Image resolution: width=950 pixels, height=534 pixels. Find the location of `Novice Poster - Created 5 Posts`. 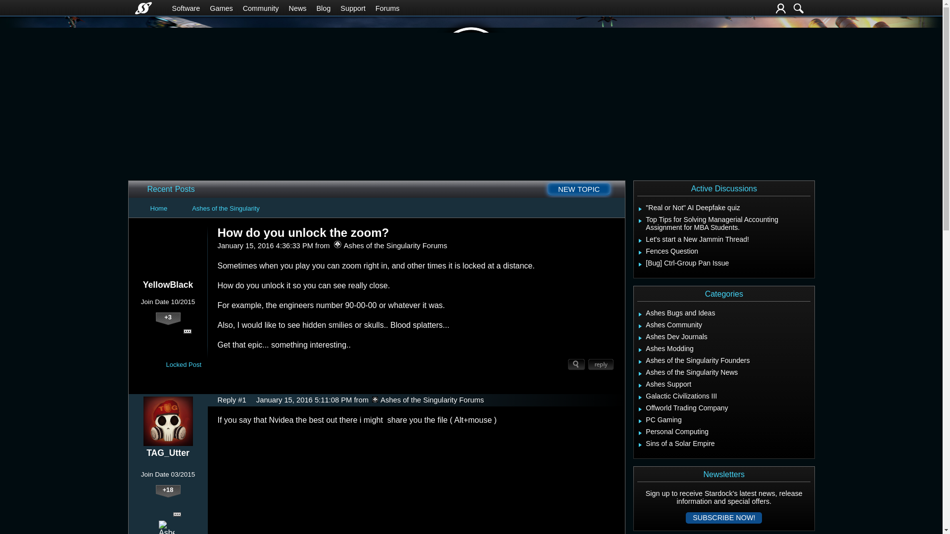

Novice Poster - Created 5 Posts is located at coordinates (177, 331).